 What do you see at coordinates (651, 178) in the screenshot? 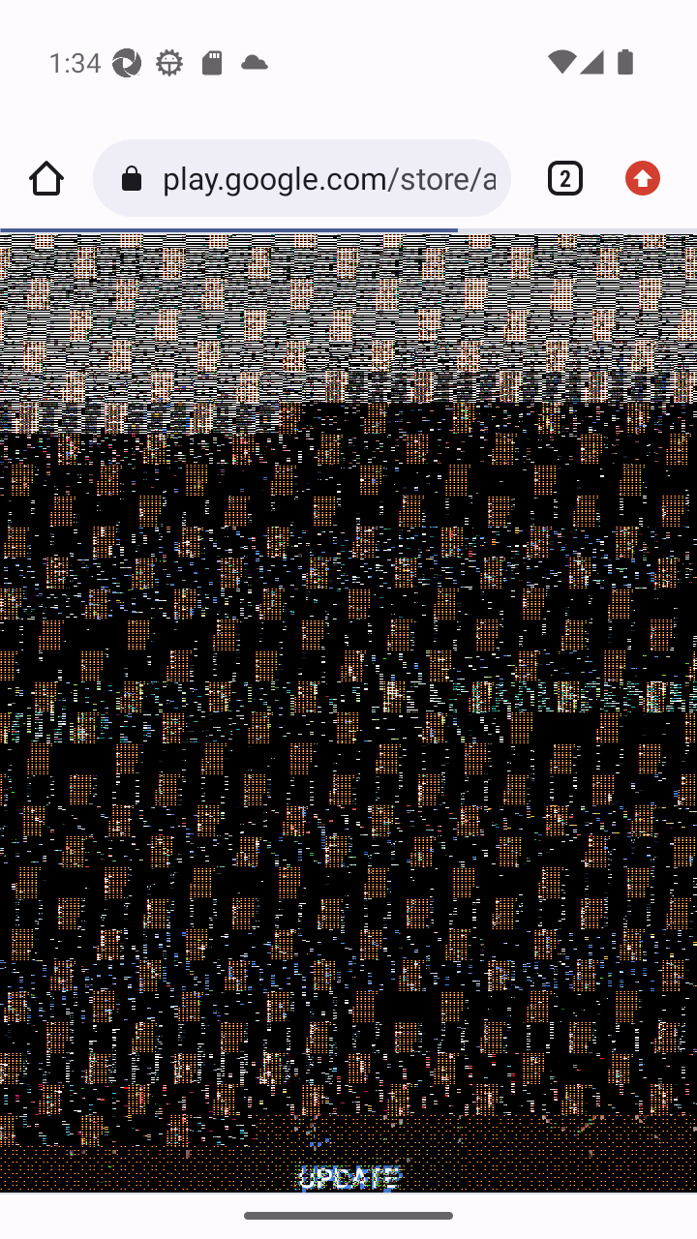
I see `Update available. More options` at bounding box center [651, 178].